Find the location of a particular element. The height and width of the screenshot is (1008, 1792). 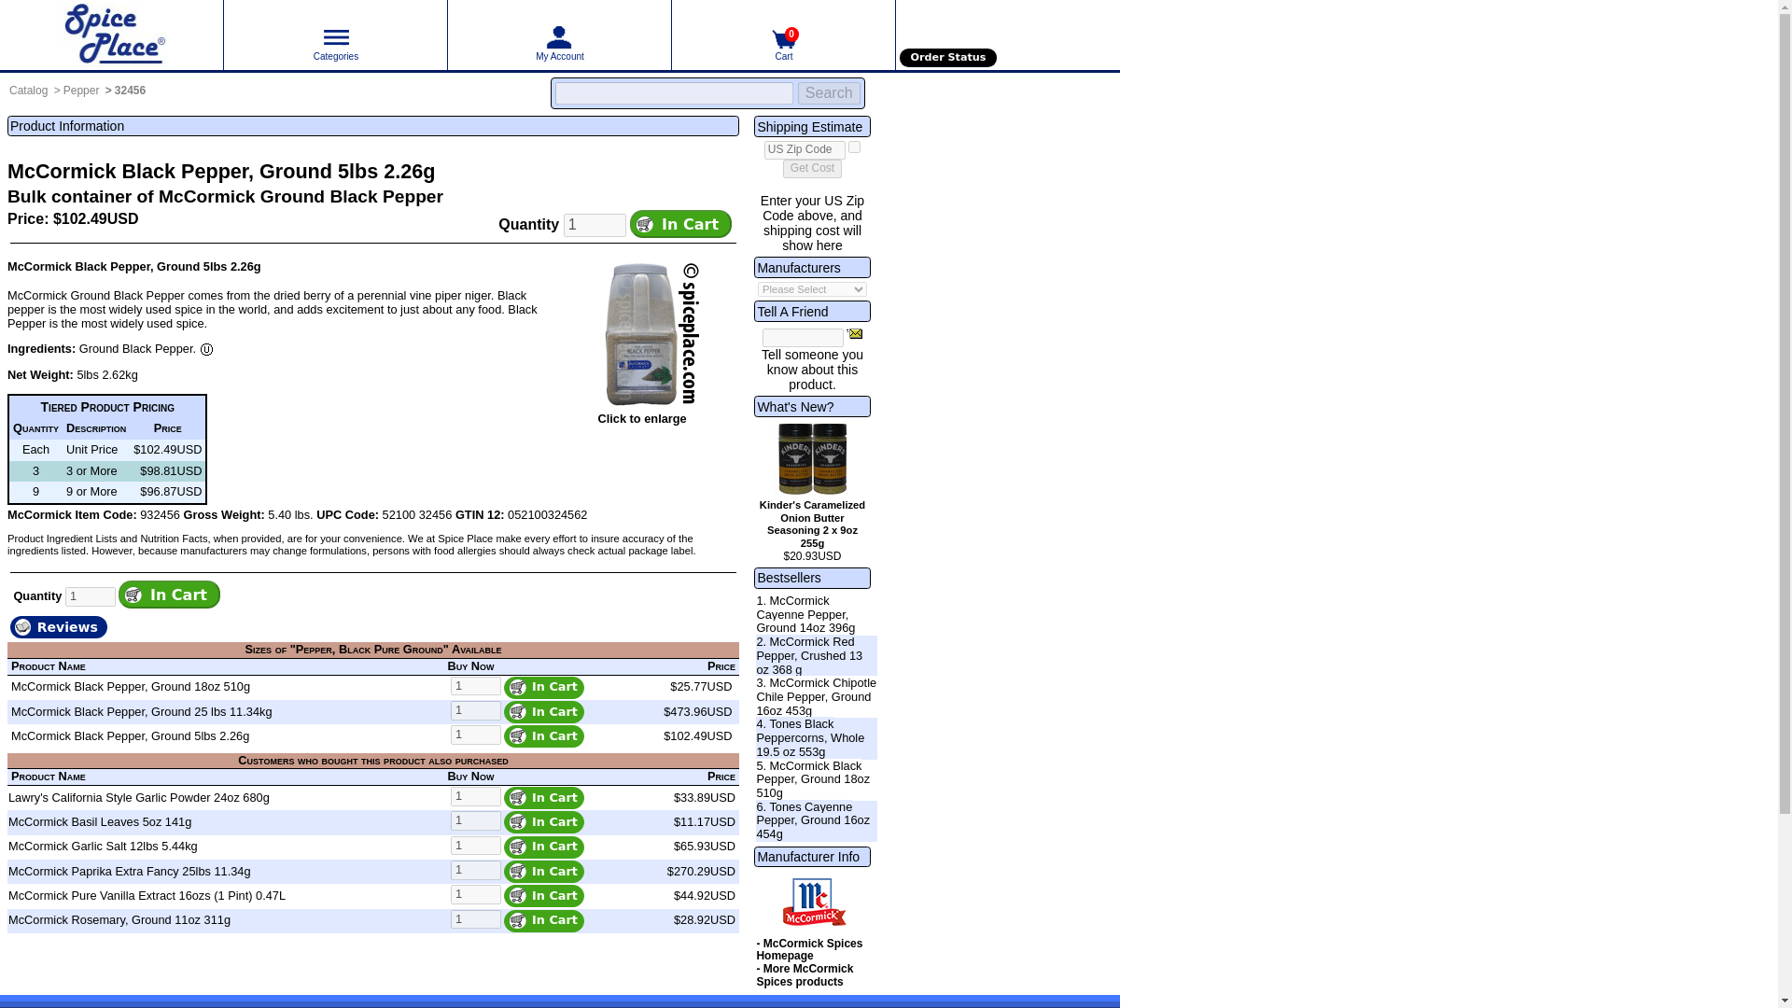

1 is located at coordinates (476, 710).